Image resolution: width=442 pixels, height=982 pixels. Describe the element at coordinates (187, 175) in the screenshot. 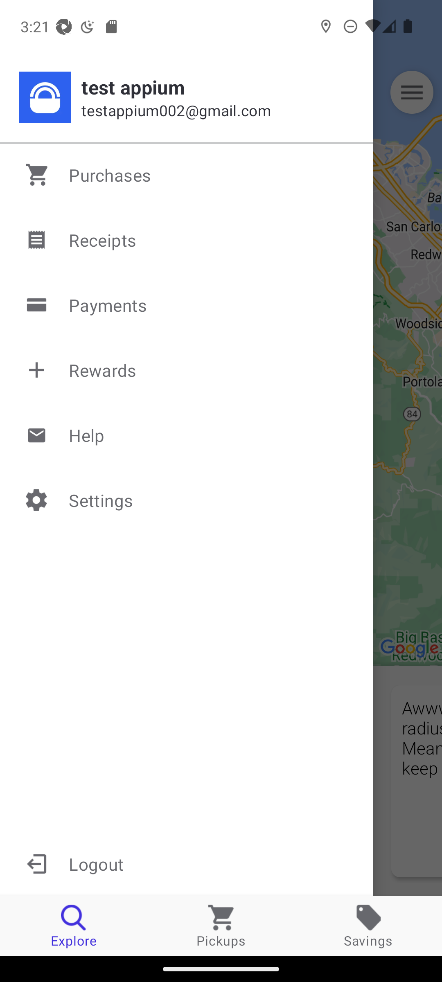

I see `Purchases` at that location.